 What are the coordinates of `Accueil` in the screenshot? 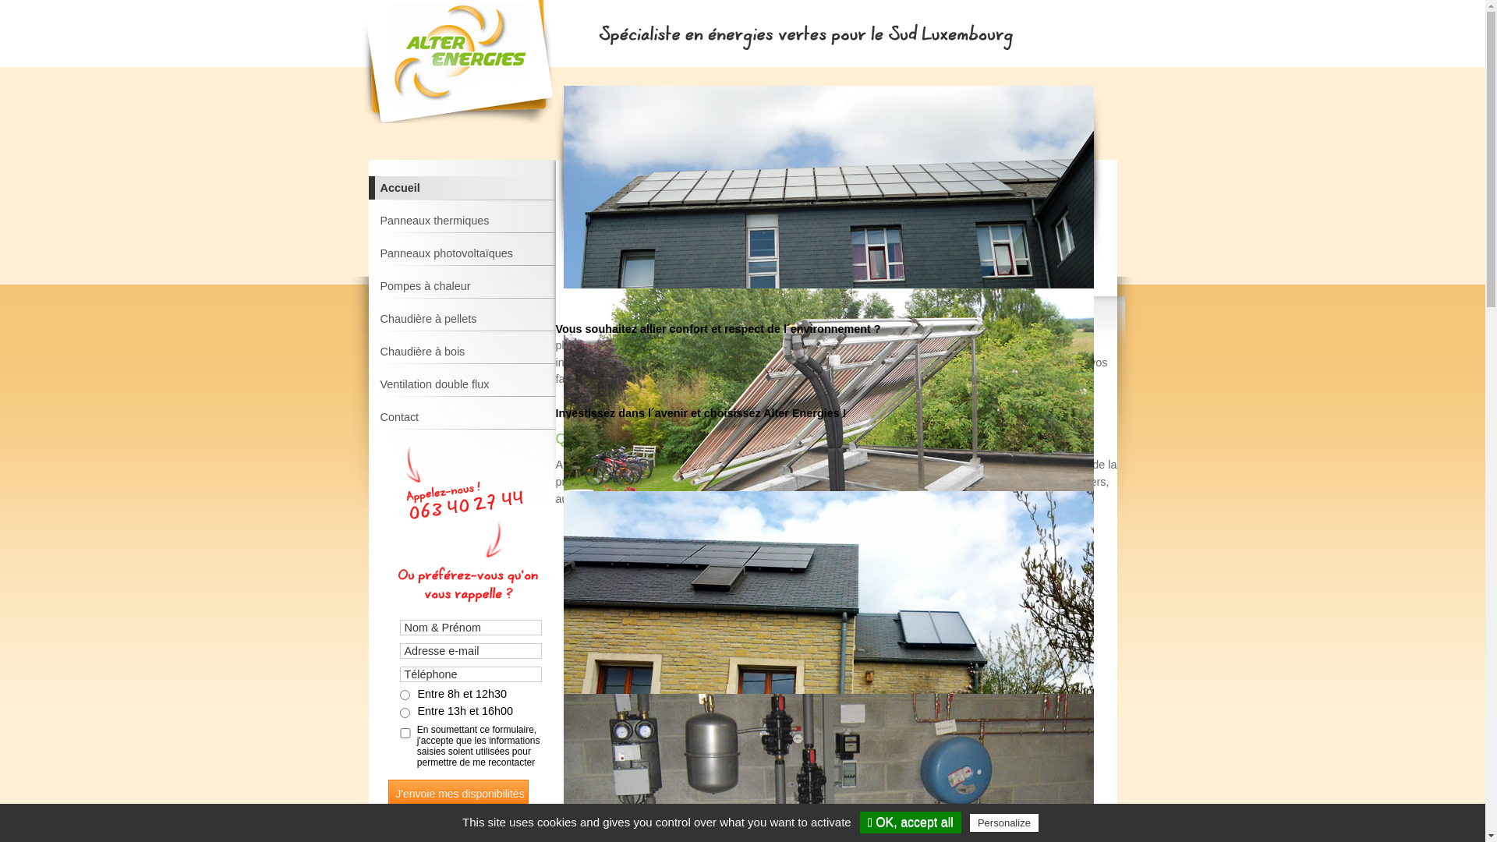 It's located at (469, 192).